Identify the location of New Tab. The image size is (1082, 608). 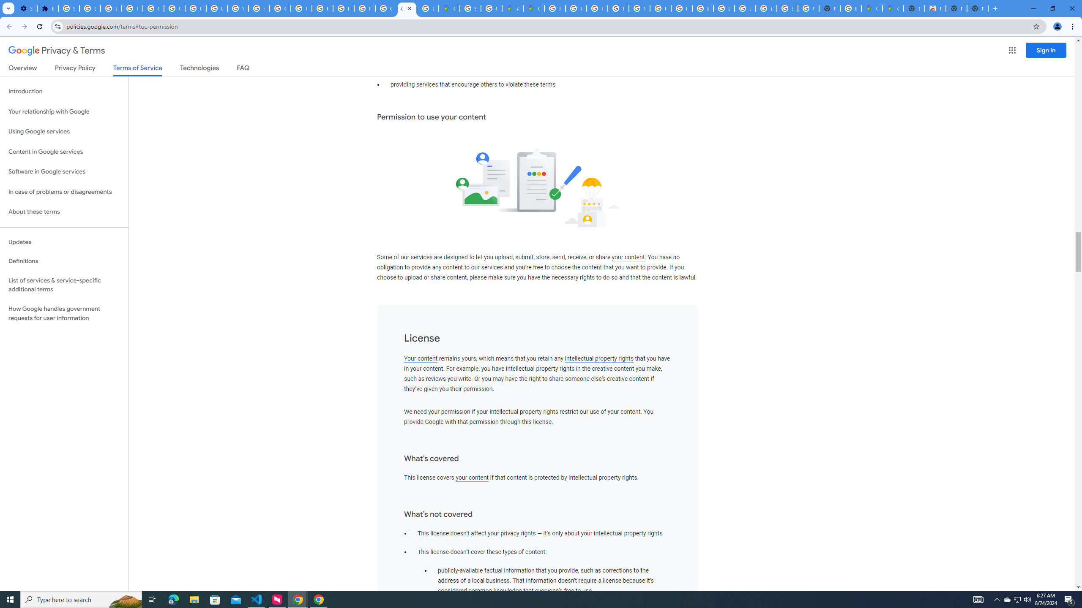
(995, 8).